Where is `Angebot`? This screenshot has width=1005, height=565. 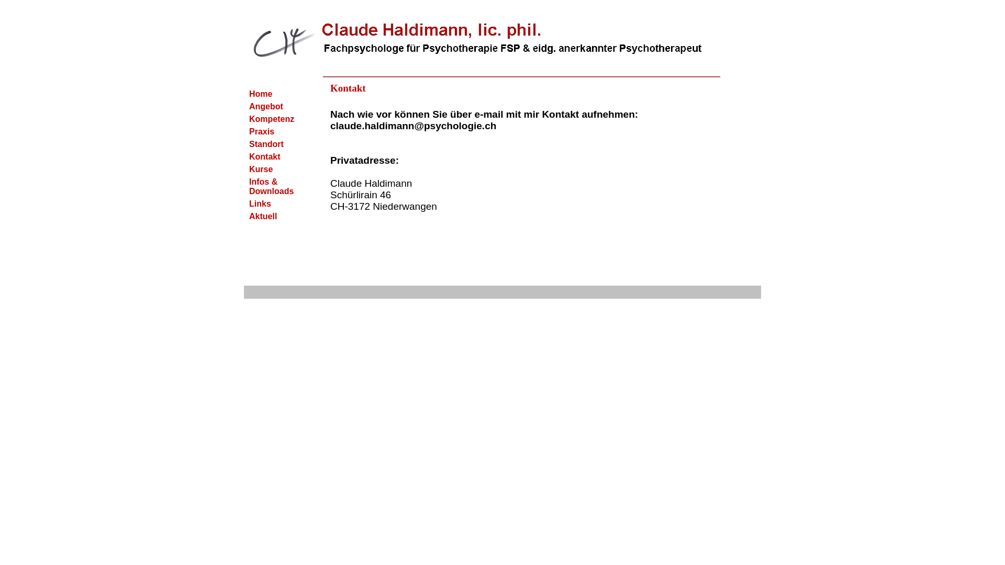 Angebot is located at coordinates (279, 107).